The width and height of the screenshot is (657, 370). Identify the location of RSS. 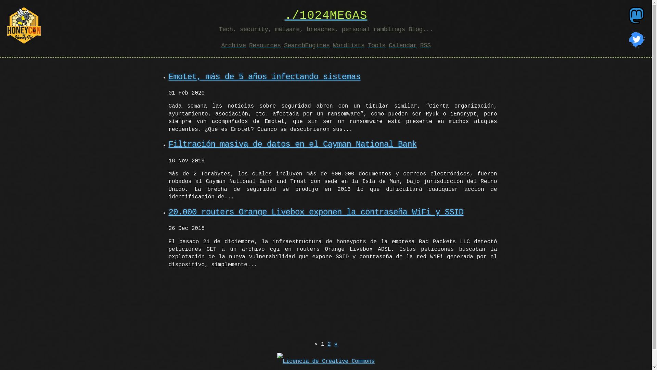
(426, 46).